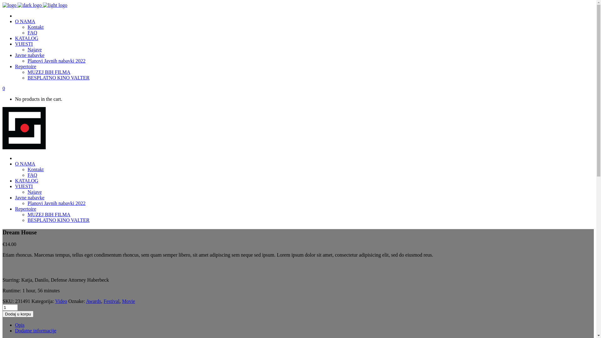 The height and width of the screenshot is (338, 601). Describe the element at coordinates (33, 175) in the screenshot. I see `FAQ` at that location.